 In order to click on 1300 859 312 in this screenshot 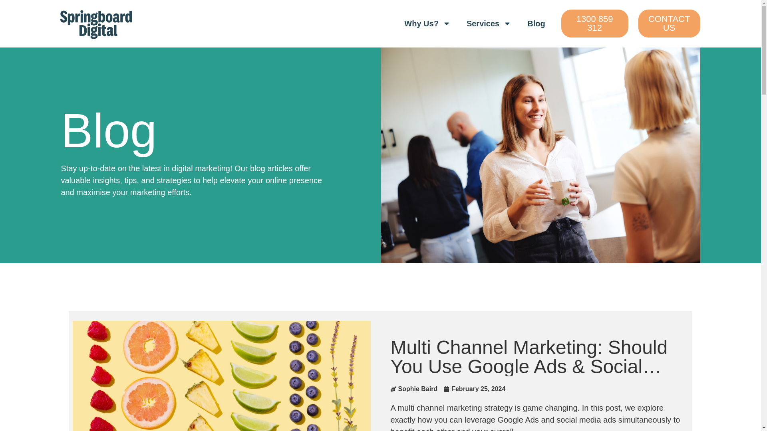, I will do `click(594, 23)`.